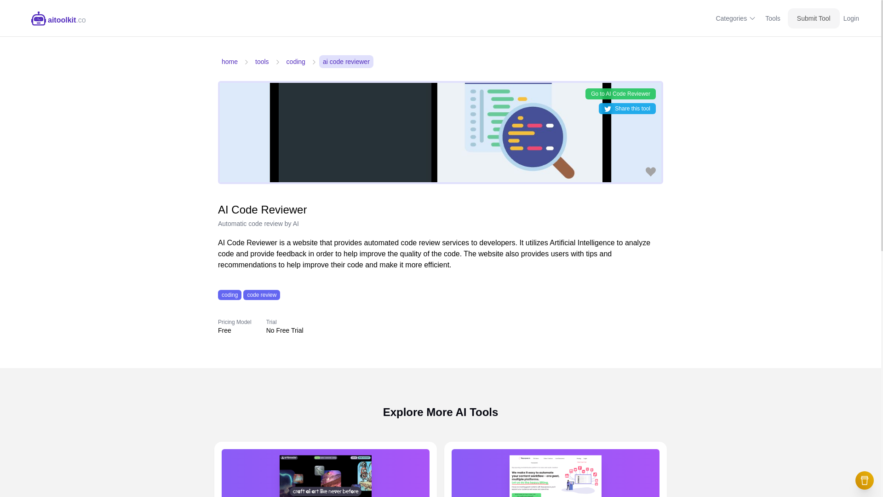 This screenshot has width=883, height=497. I want to click on Buy Me a Coffee, so click(865, 480).